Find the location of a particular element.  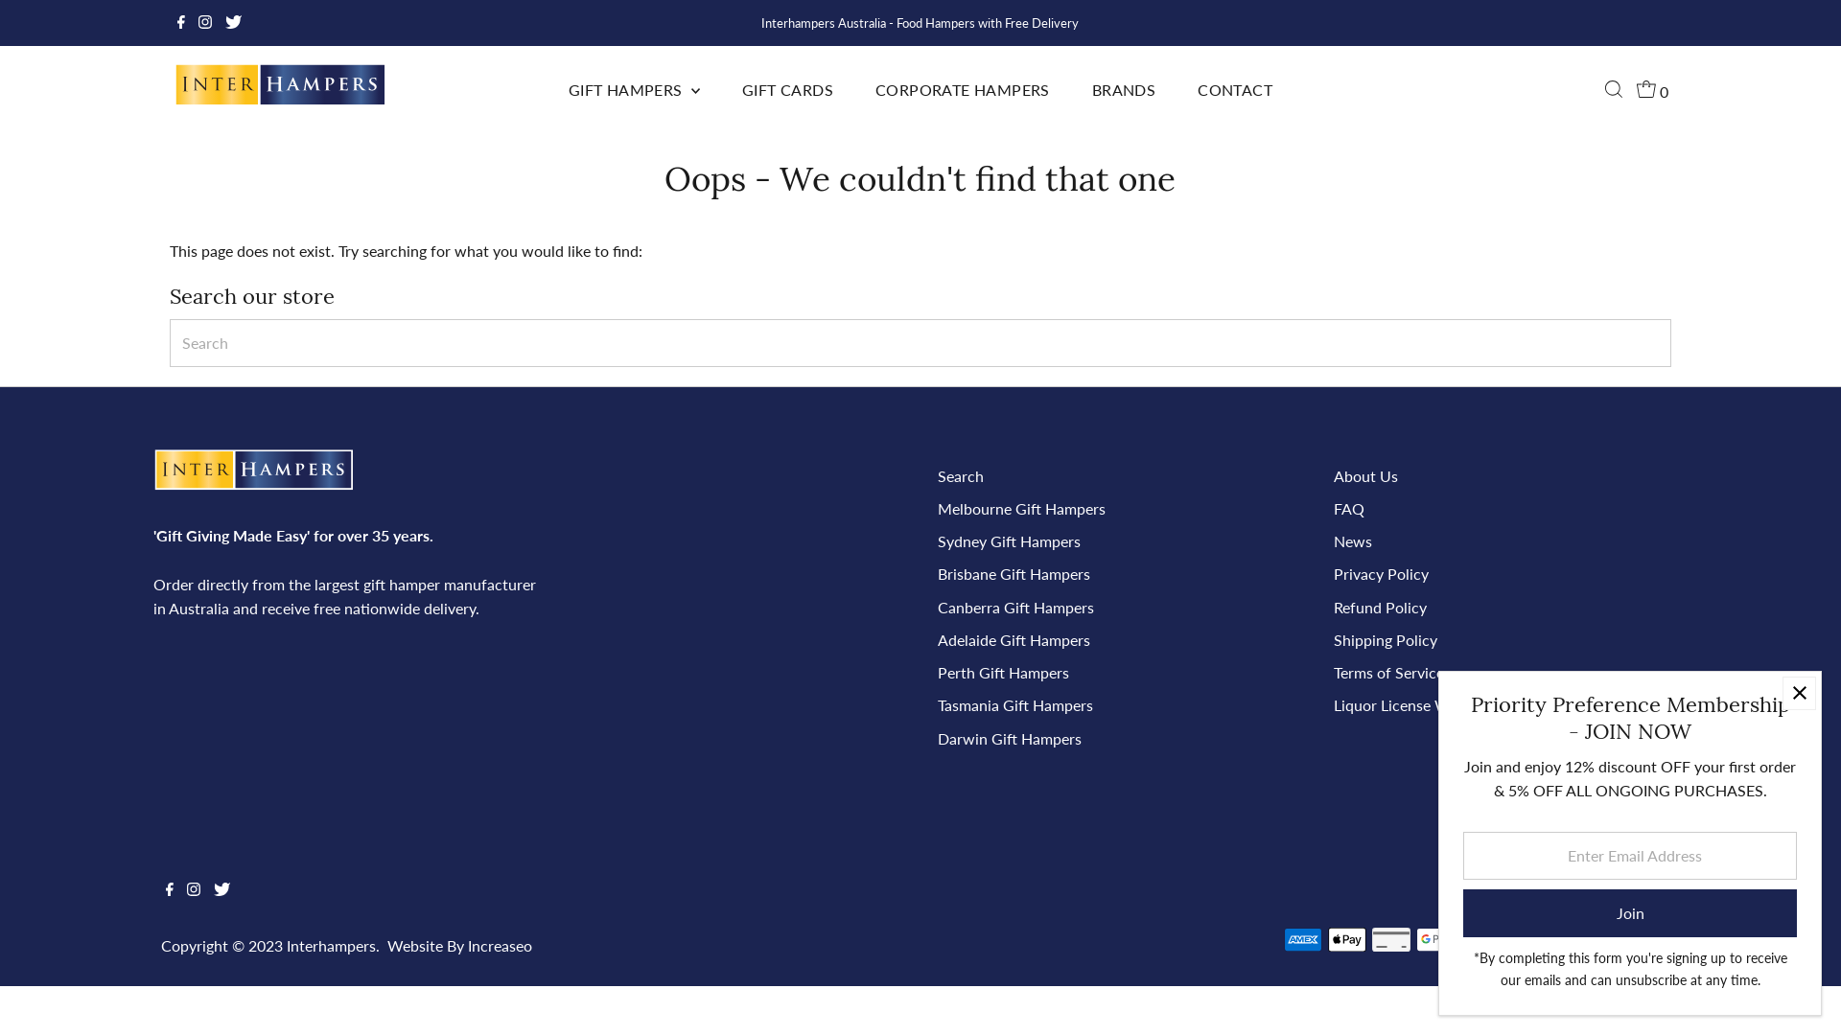

Website By Increaseo is located at coordinates (460, 945).